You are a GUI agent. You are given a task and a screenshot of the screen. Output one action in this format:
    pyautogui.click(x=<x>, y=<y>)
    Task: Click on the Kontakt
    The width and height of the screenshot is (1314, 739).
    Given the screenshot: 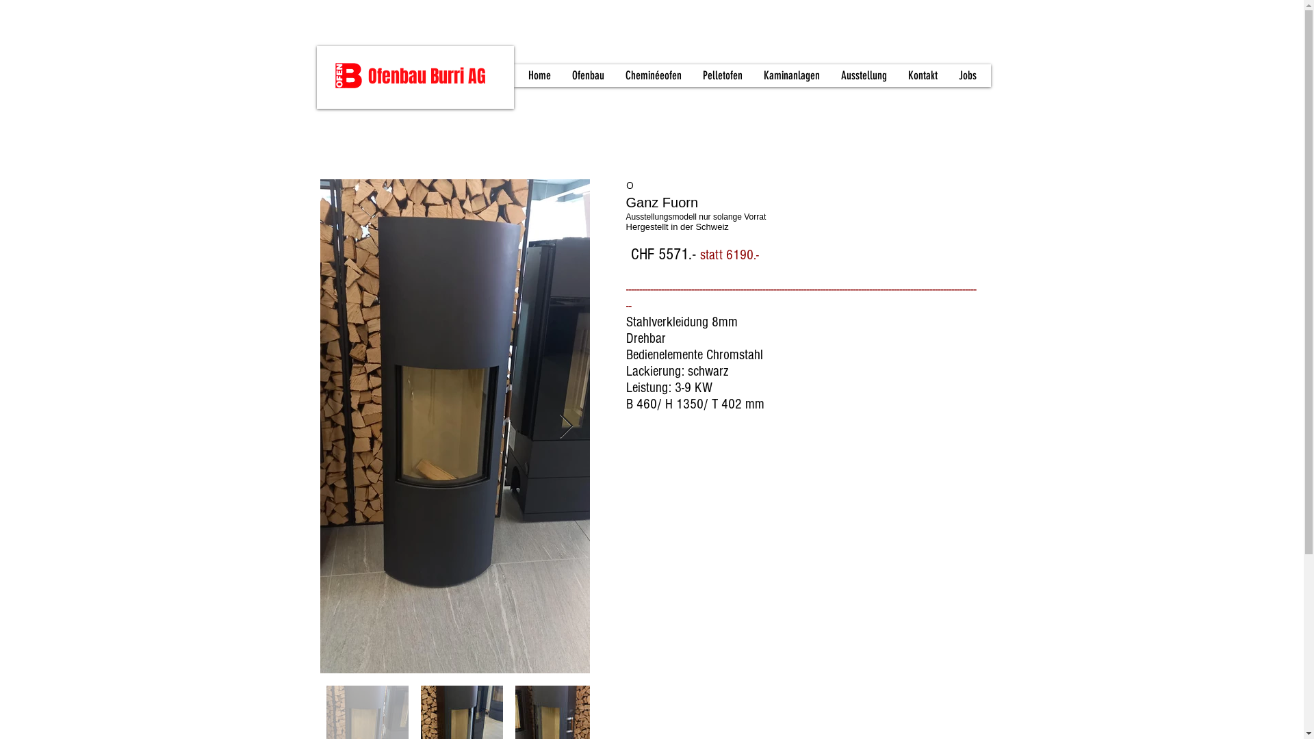 What is the action you would take?
    pyautogui.click(x=923, y=75)
    